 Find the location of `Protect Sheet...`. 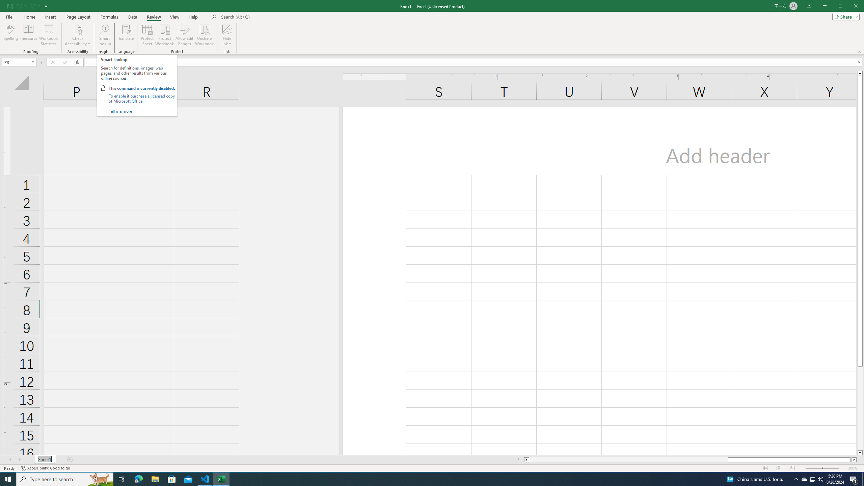

Protect Sheet... is located at coordinates (147, 35).